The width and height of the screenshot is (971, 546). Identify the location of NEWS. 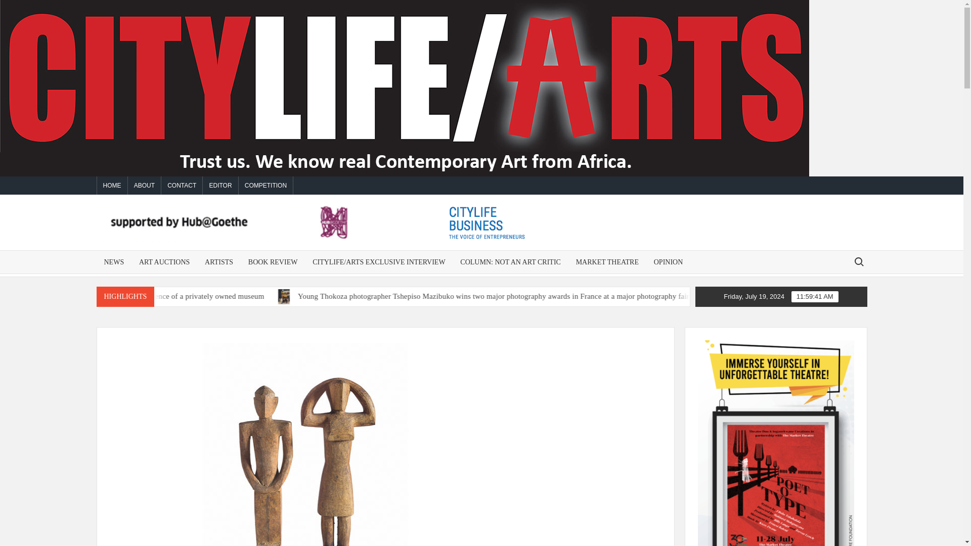
(113, 262).